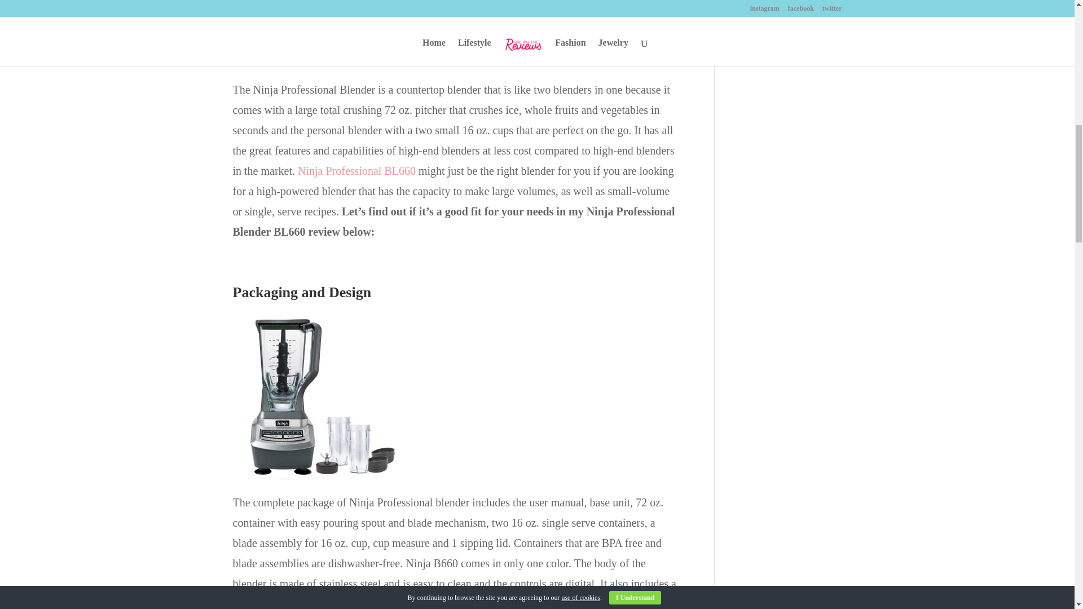 This screenshot has height=609, width=1083. I want to click on 5 FAQs, so click(255, 19).